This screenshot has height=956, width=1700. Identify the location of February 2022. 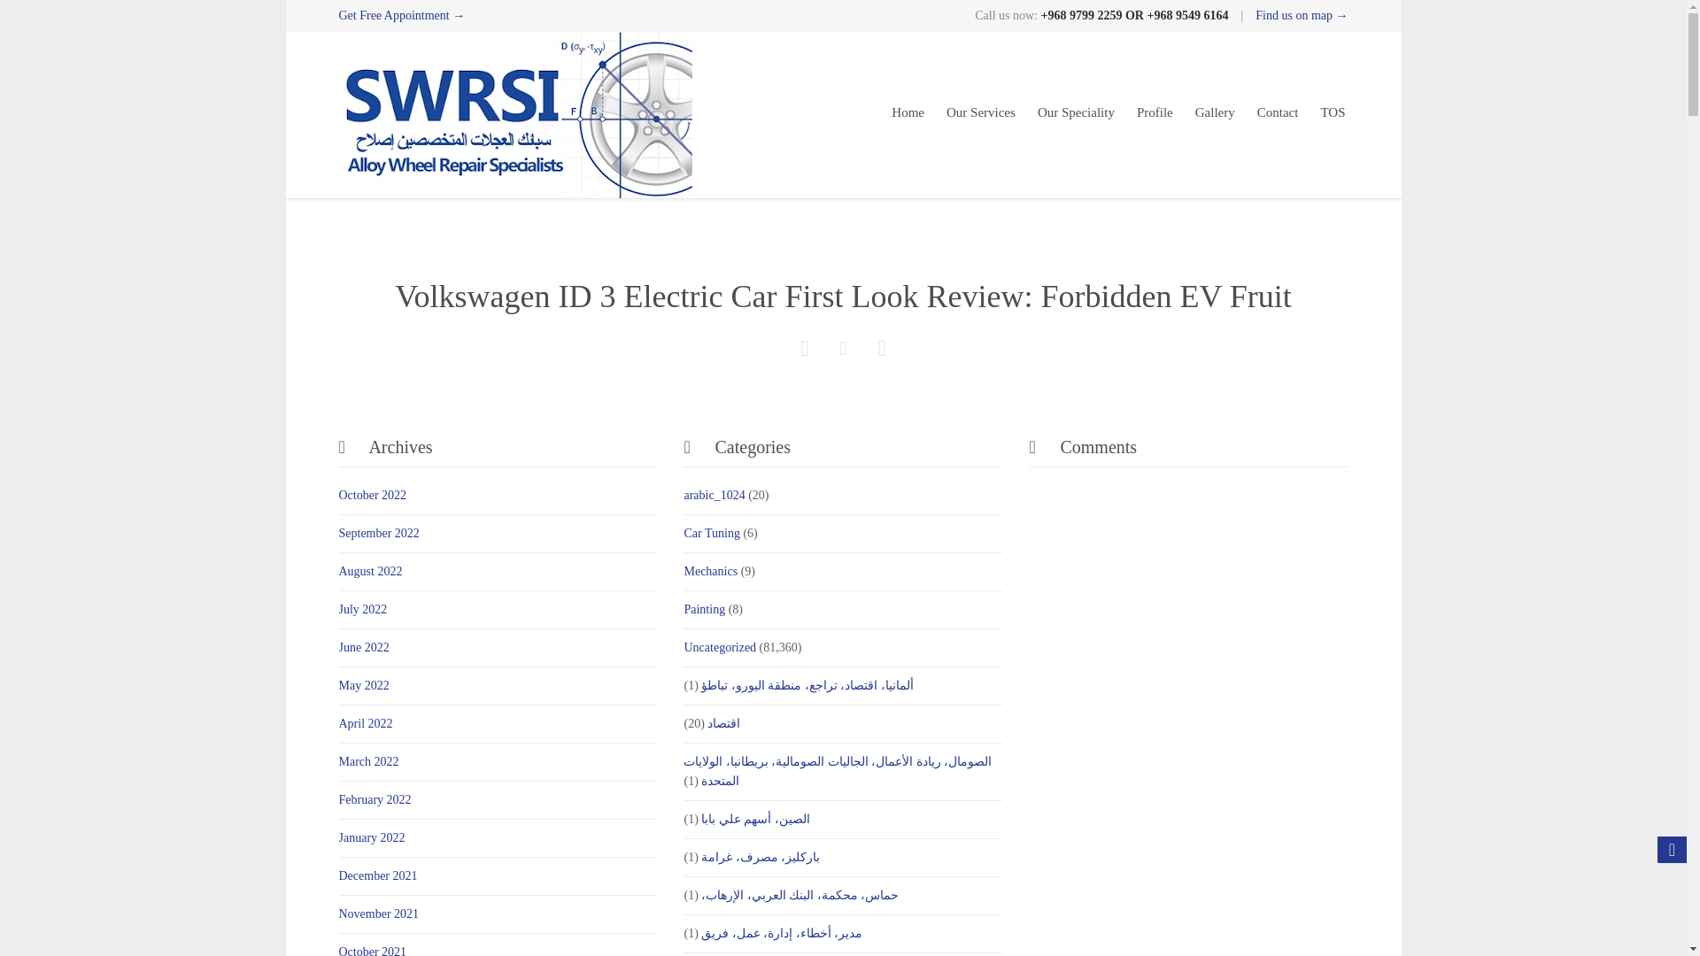
(375, 800).